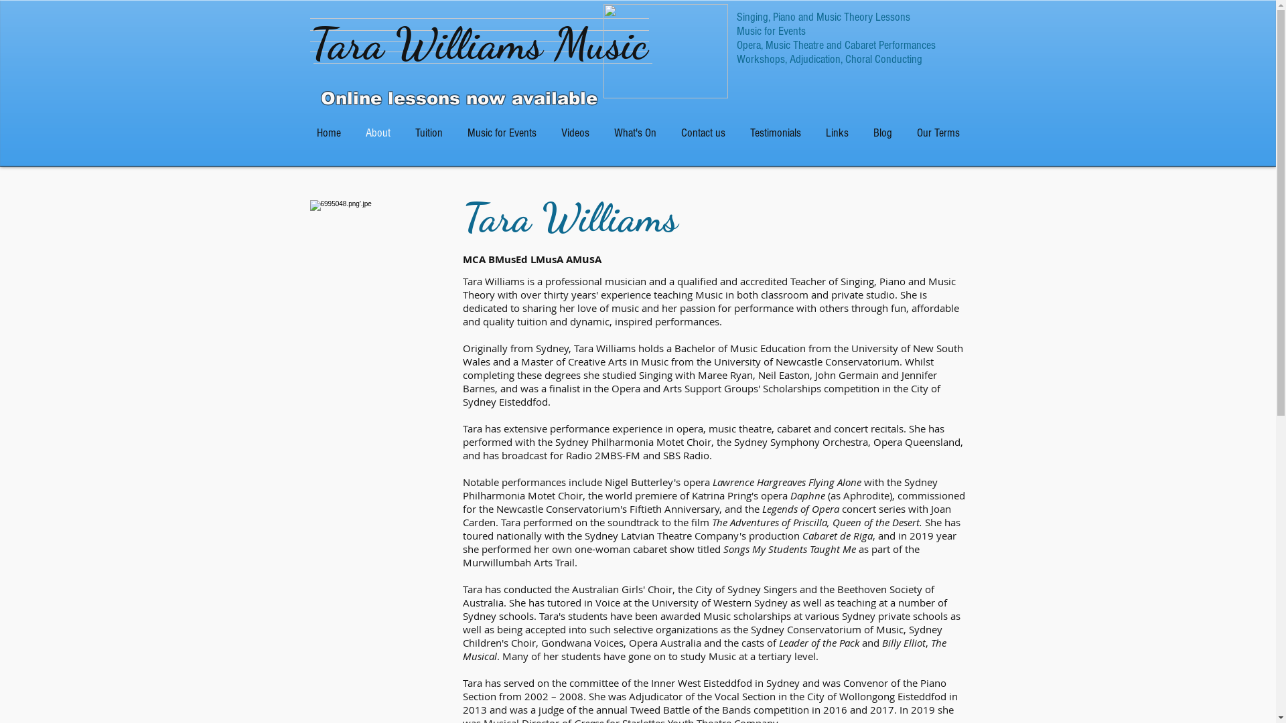 Image resolution: width=1286 pixels, height=723 pixels. I want to click on Music for Events, so click(502, 133).